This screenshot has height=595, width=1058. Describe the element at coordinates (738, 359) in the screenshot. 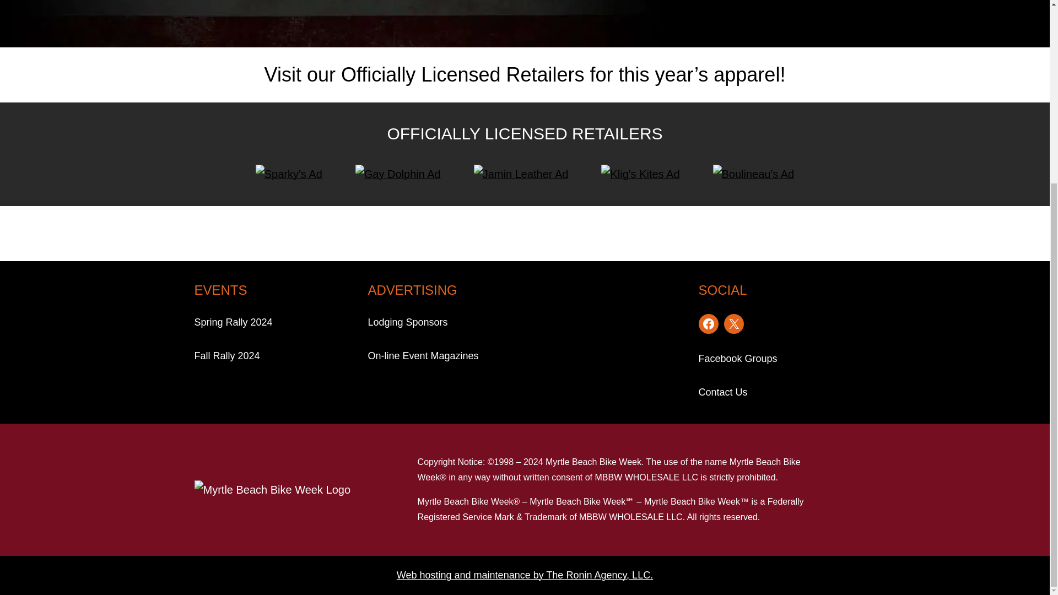

I see `Facebook Groups` at that location.